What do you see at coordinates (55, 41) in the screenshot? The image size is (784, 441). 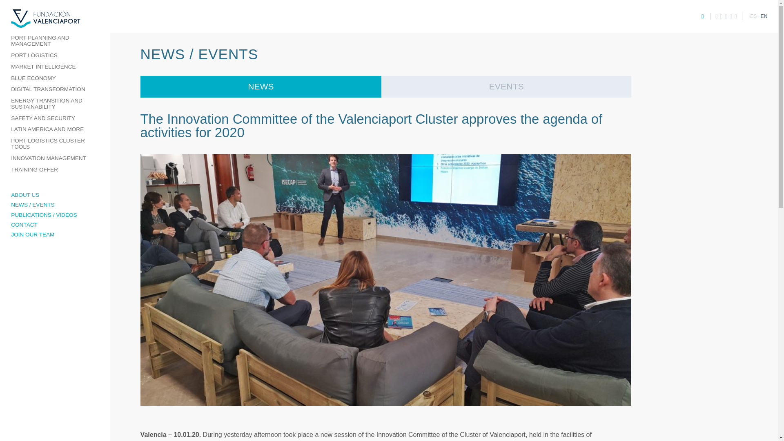 I see `PORT PLANNING AND MANAGEMENT` at bounding box center [55, 41].